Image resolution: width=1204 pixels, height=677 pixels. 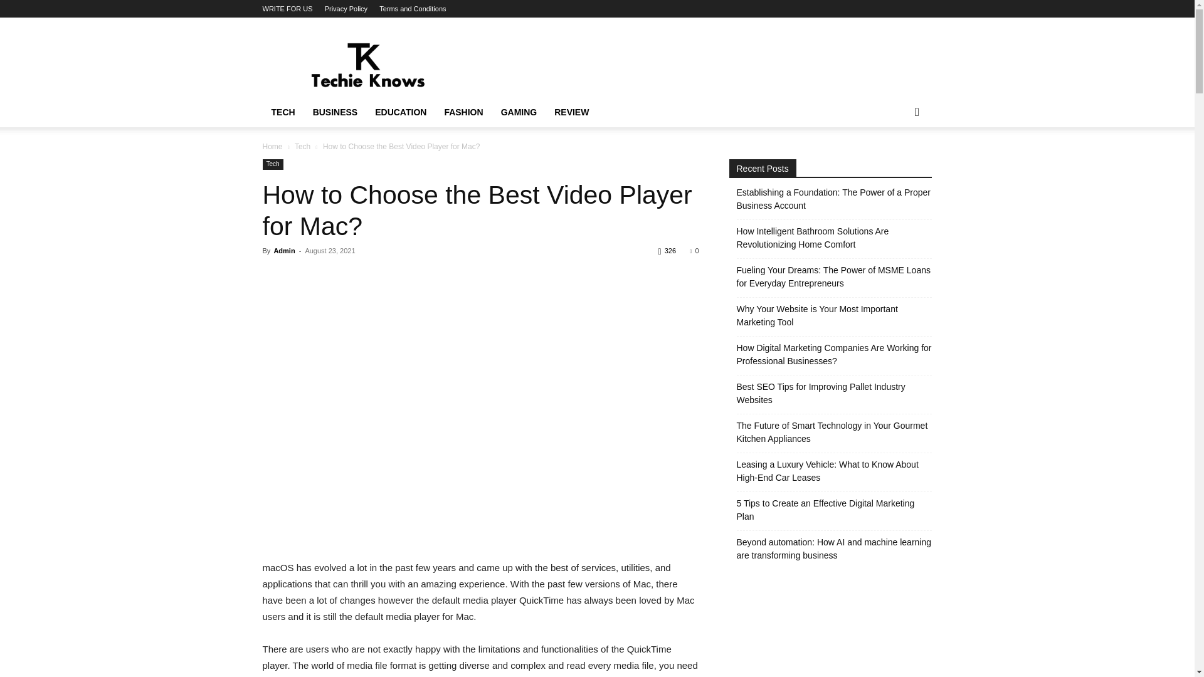 I want to click on Search, so click(x=897, y=162).